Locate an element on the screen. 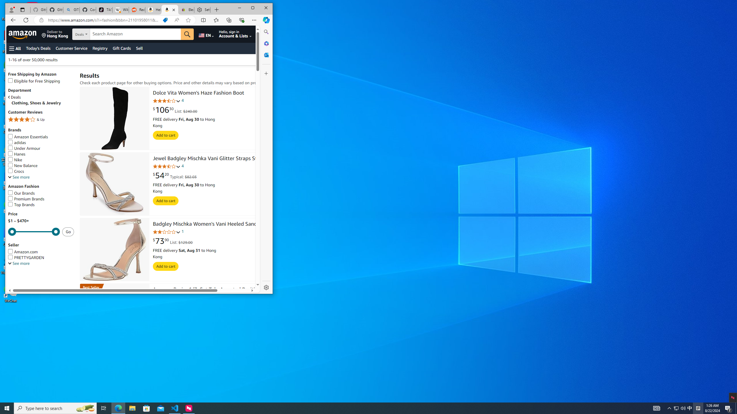  Search highlights icon opens search home window is located at coordinates (85, 408).